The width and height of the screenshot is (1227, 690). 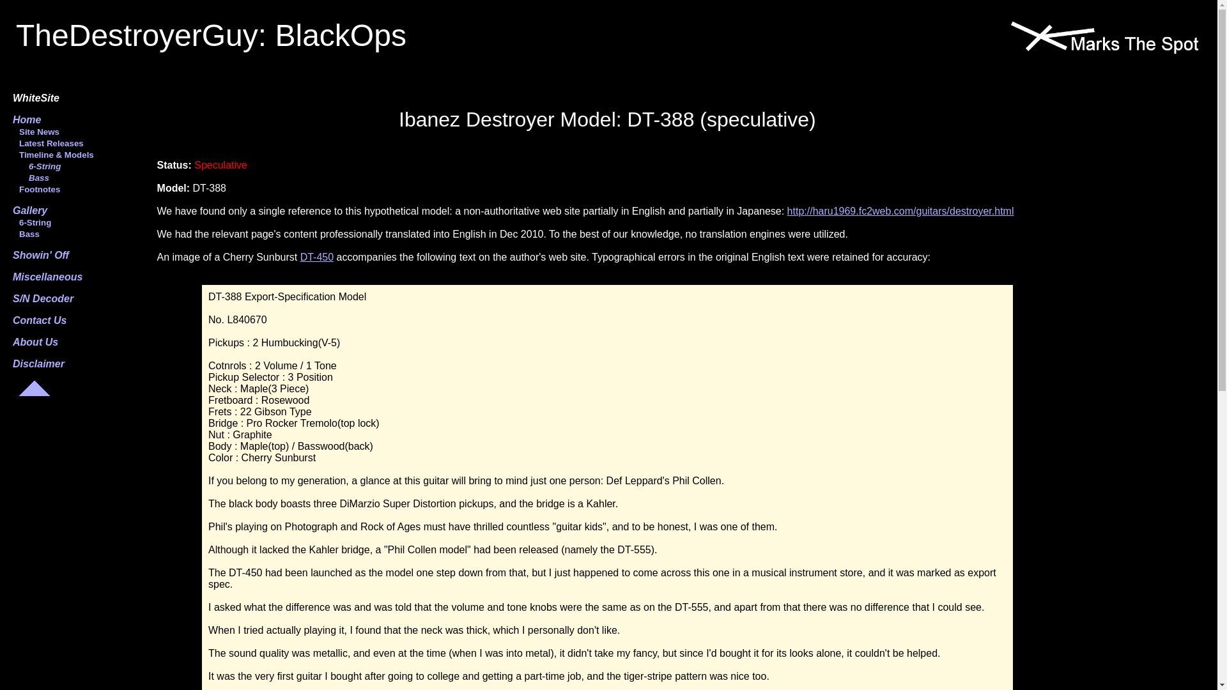 I want to click on WhiteSite, so click(x=36, y=98).